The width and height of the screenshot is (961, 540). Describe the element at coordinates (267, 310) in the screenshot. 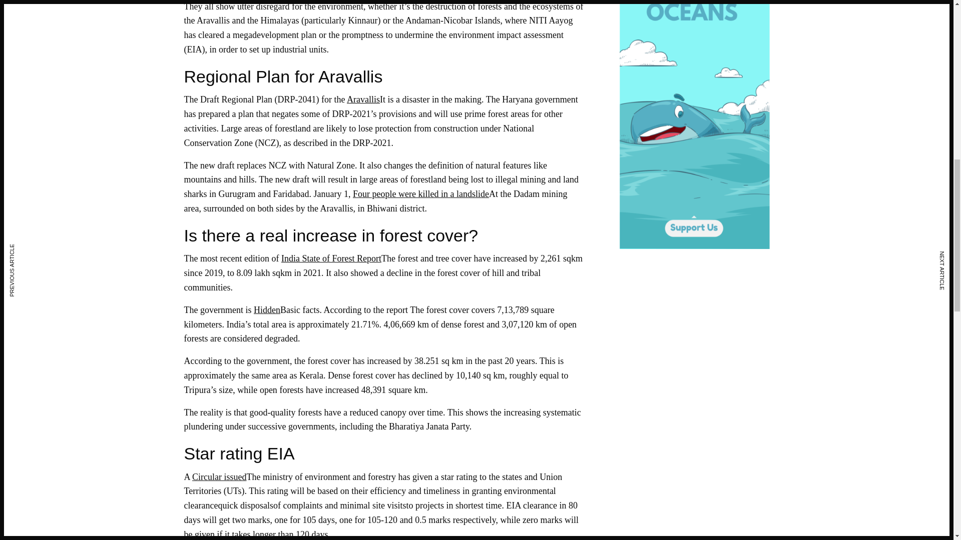

I see `Hidden` at that location.